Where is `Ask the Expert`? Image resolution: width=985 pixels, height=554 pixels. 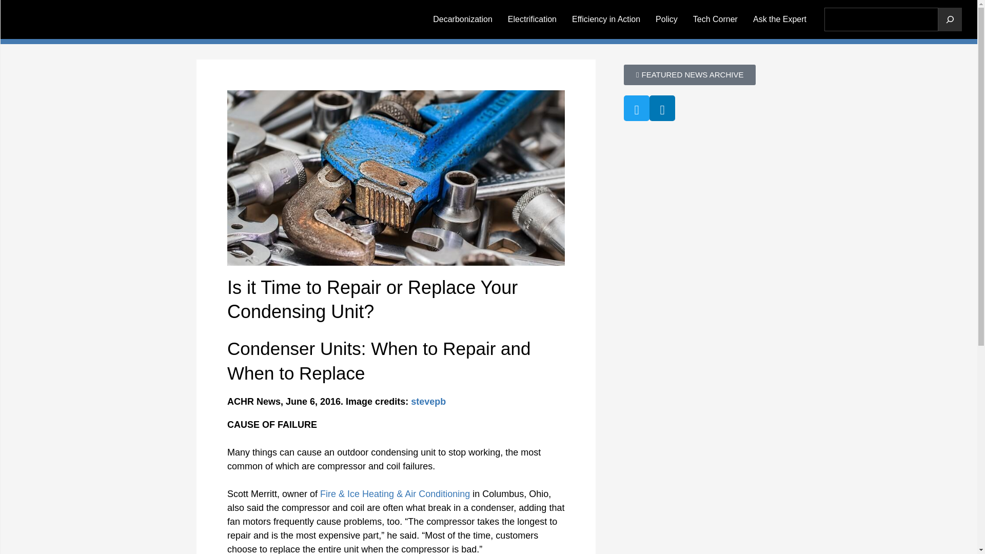 Ask the Expert is located at coordinates (780, 19).